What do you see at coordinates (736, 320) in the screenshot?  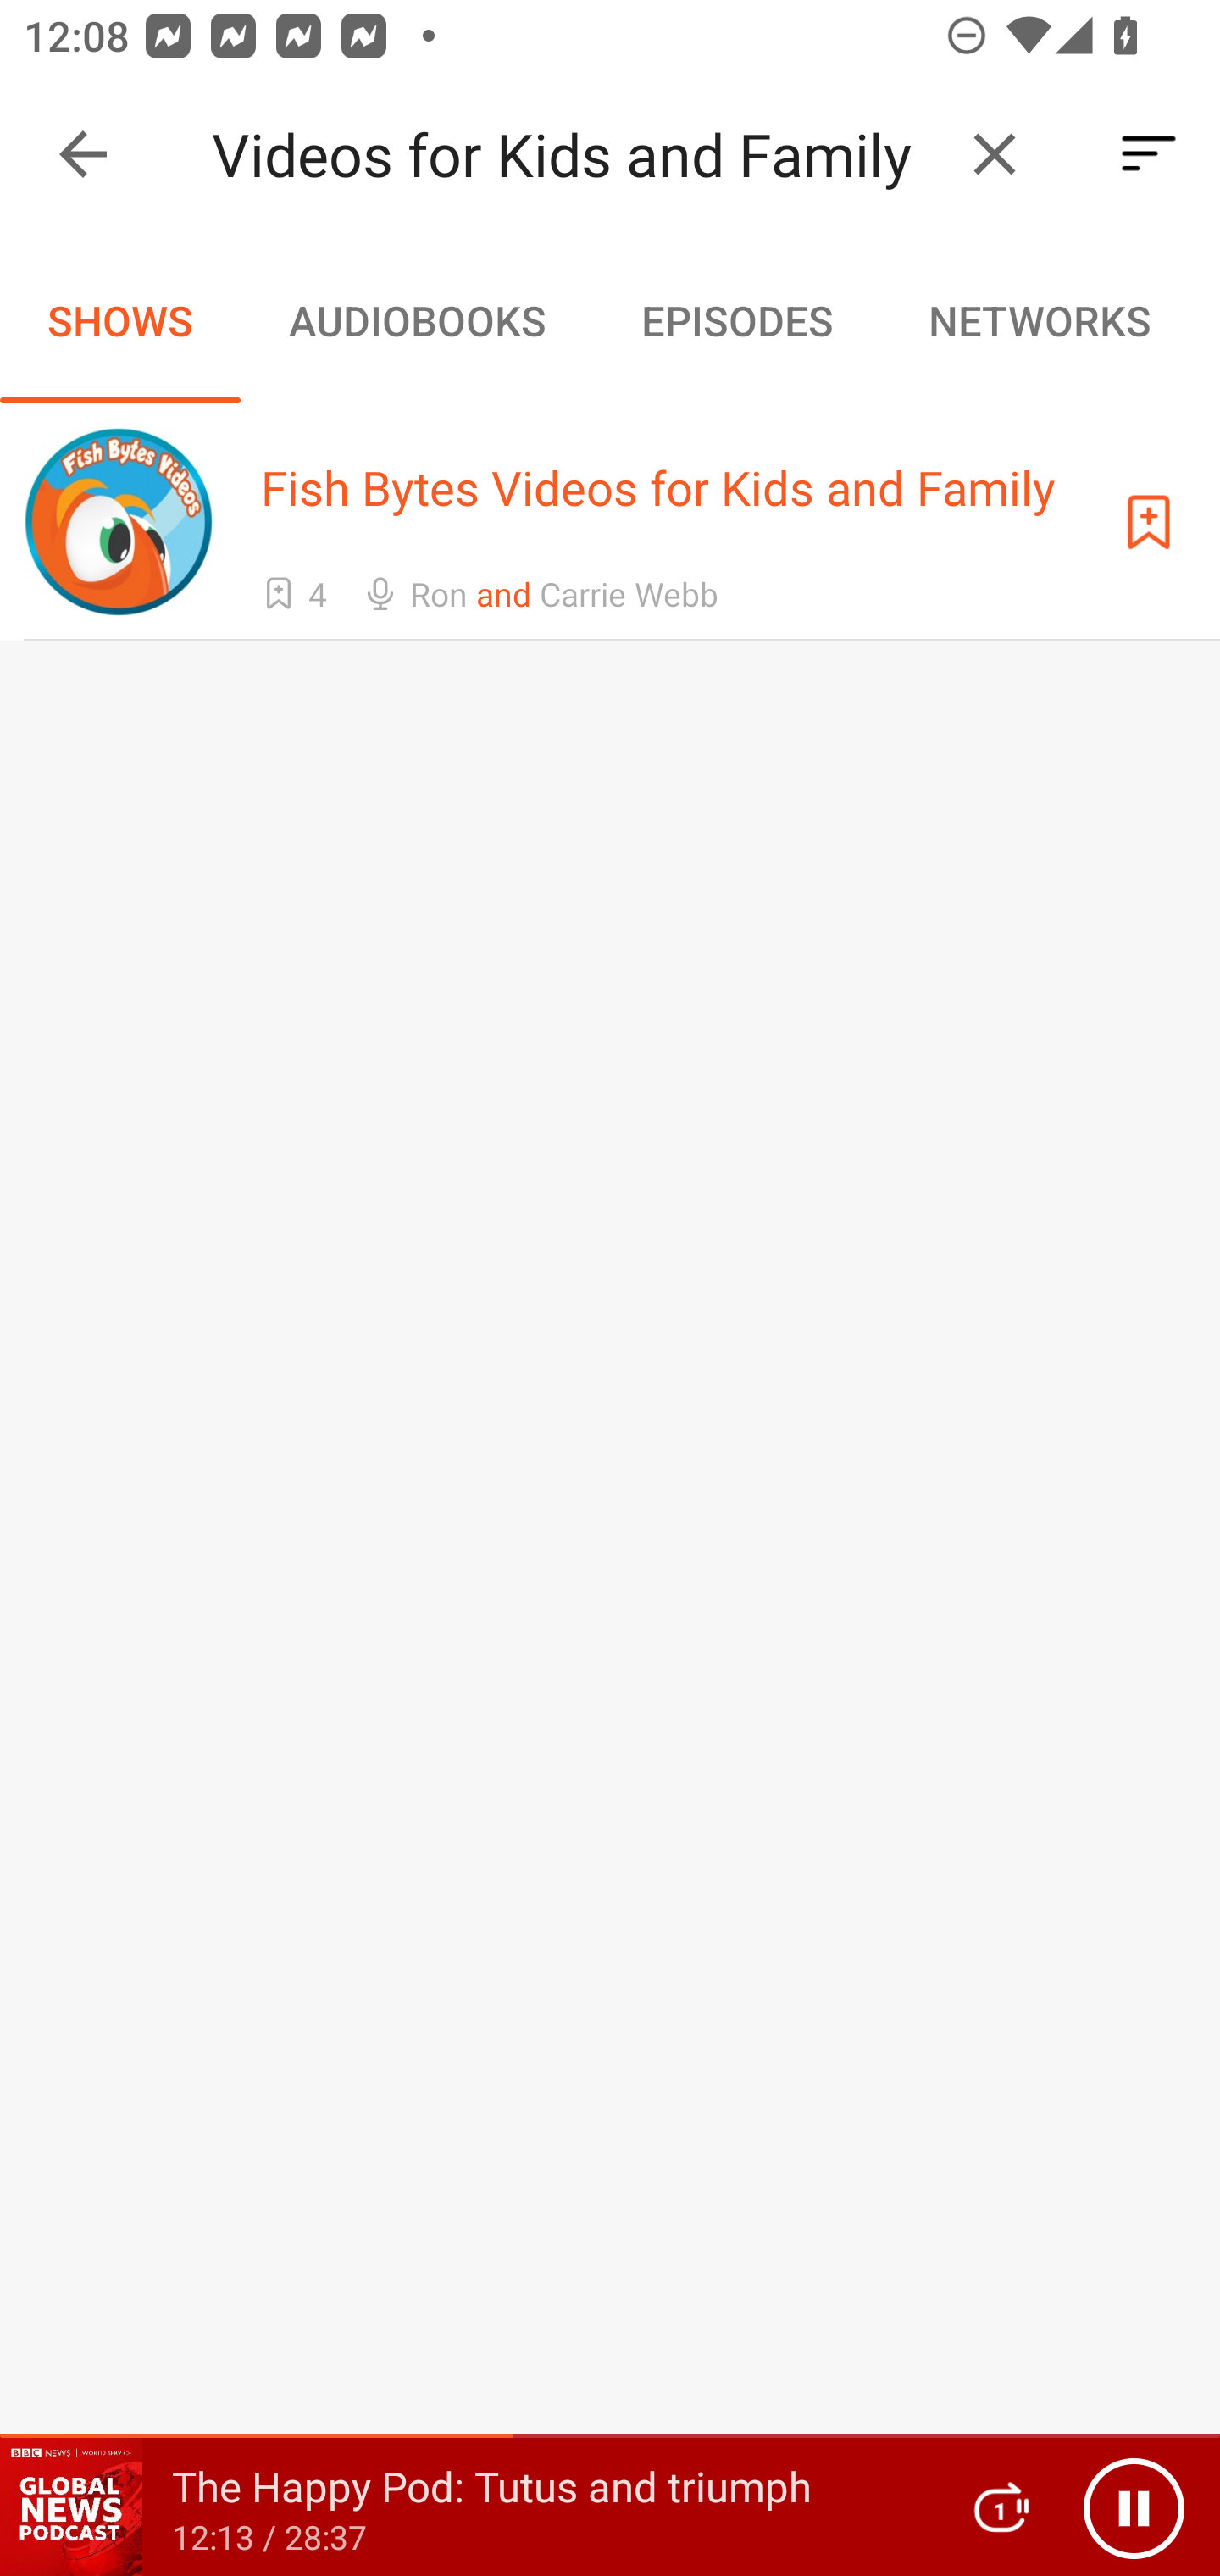 I see `EPISODES` at bounding box center [736, 320].